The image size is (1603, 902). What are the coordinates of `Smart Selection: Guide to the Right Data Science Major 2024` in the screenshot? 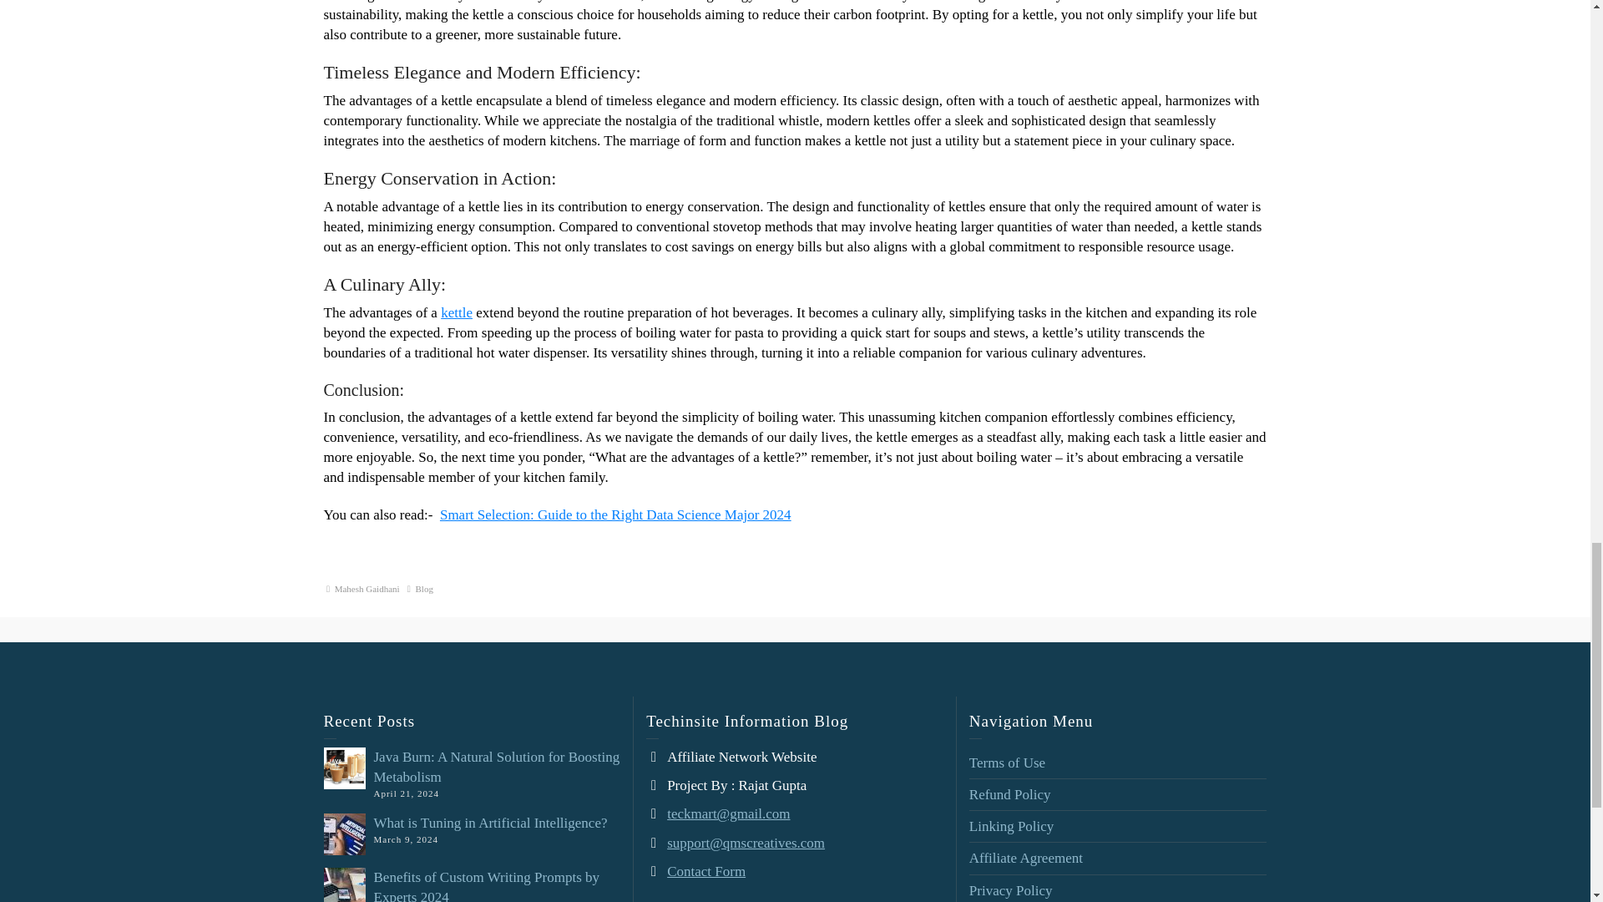 It's located at (615, 514).